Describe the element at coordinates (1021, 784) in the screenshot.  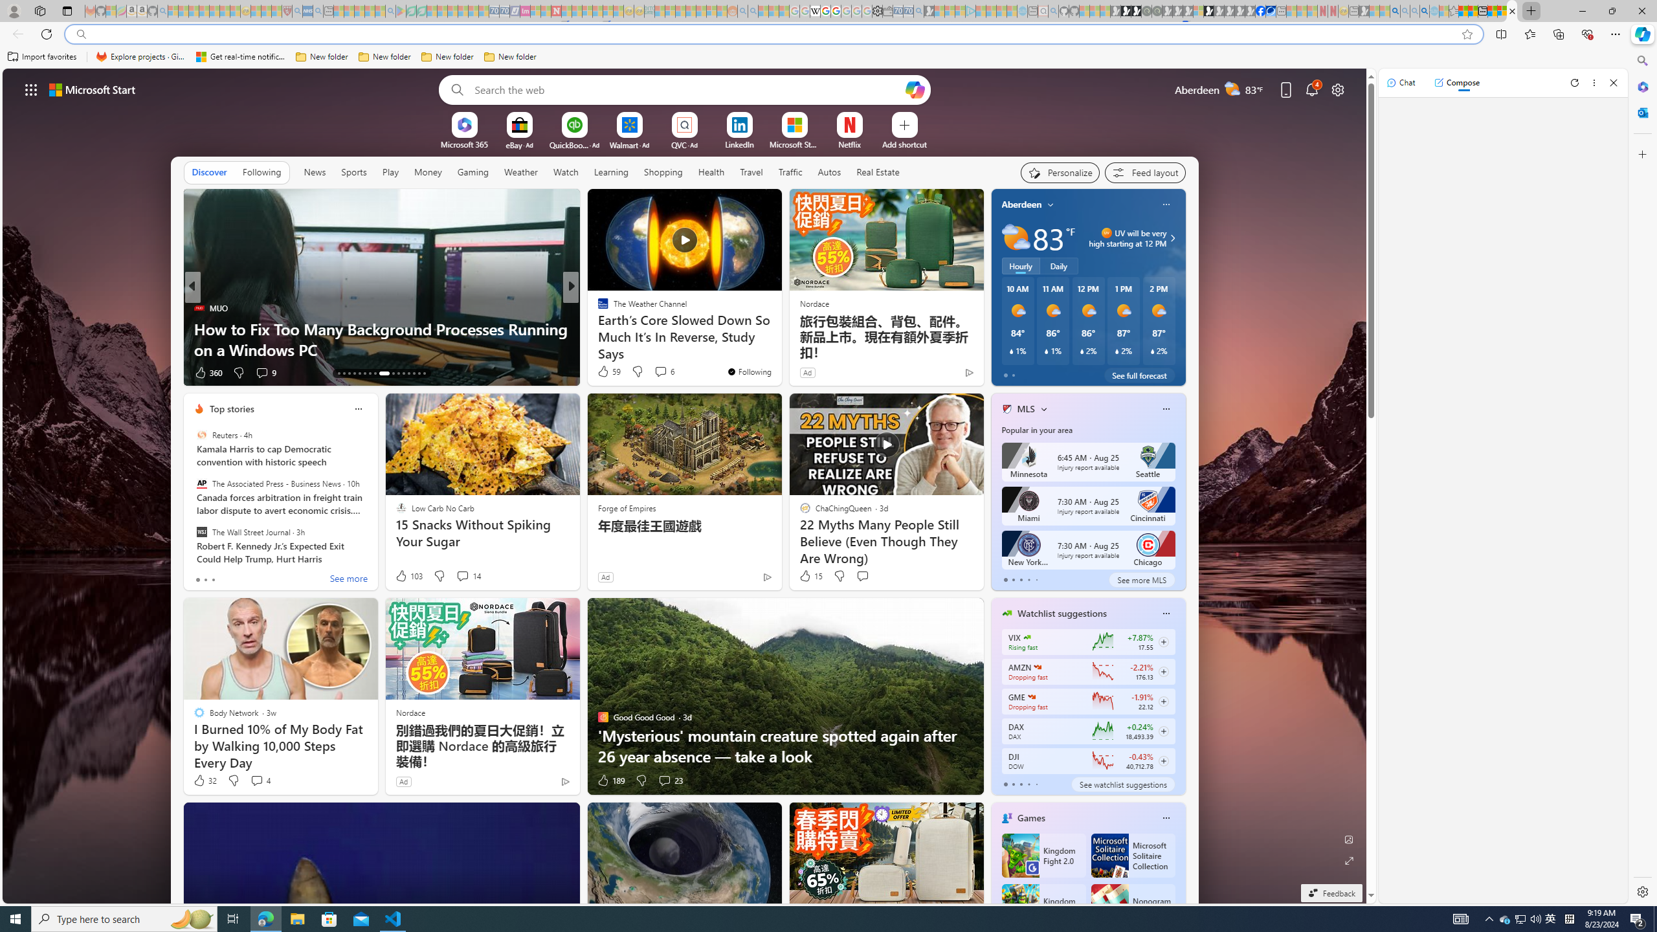
I see `tab-2` at that location.